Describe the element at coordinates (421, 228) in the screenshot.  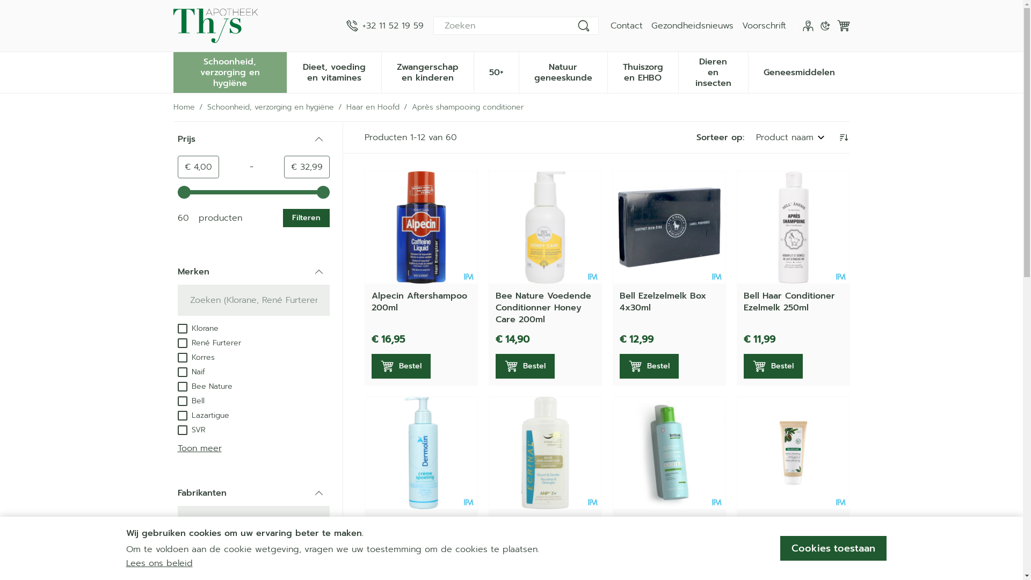
I see `Alpecin Aftershampoo 200ml` at that location.